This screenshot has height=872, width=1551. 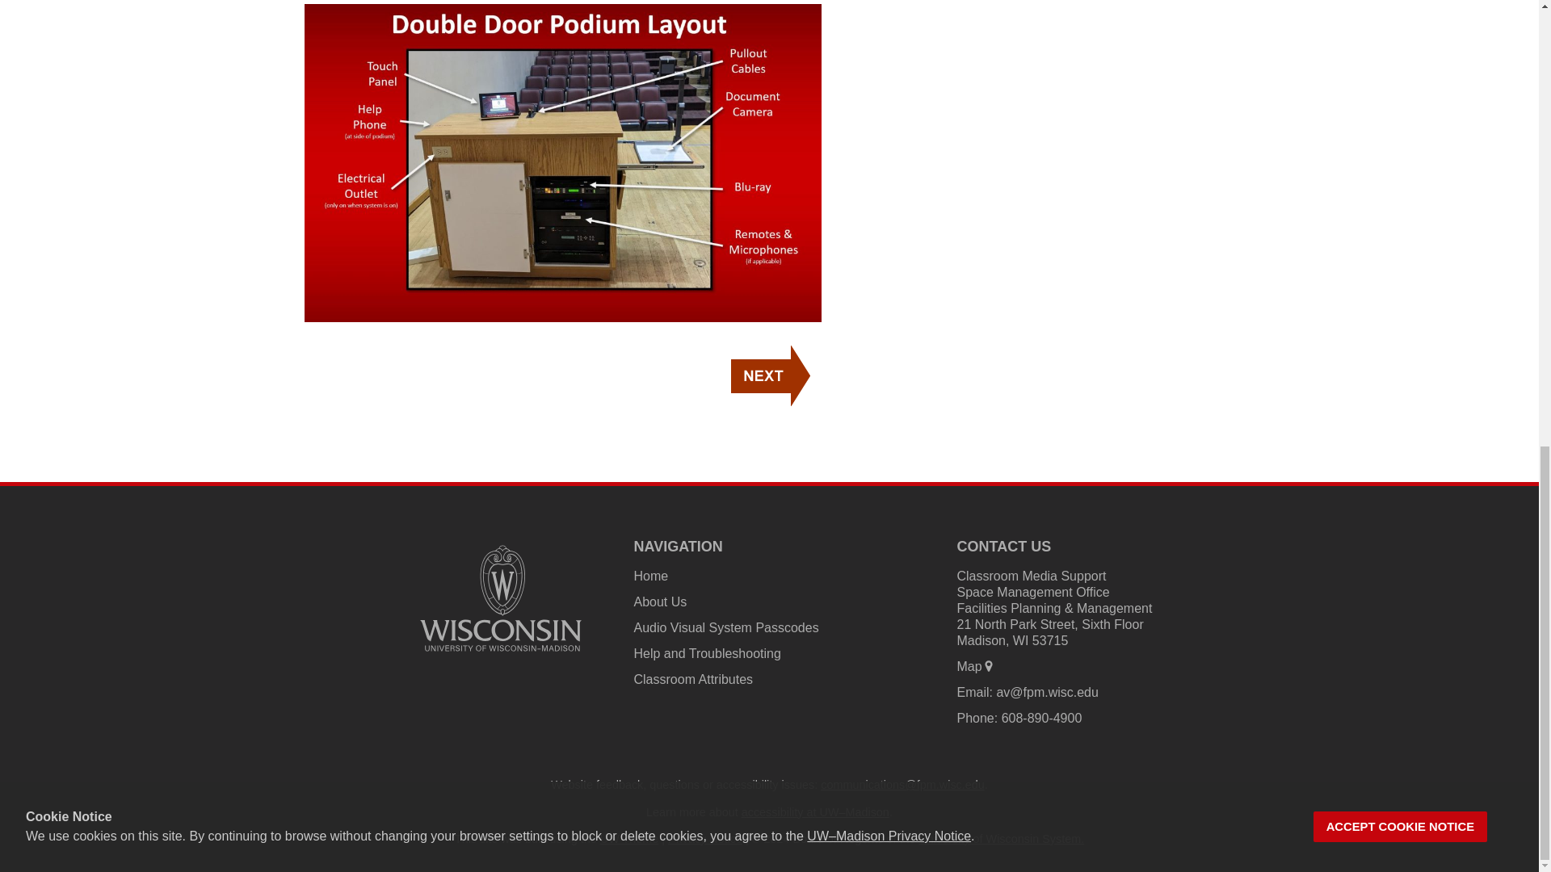 What do you see at coordinates (705, 838) in the screenshot?
I see `Privacy Notice` at bounding box center [705, 838].